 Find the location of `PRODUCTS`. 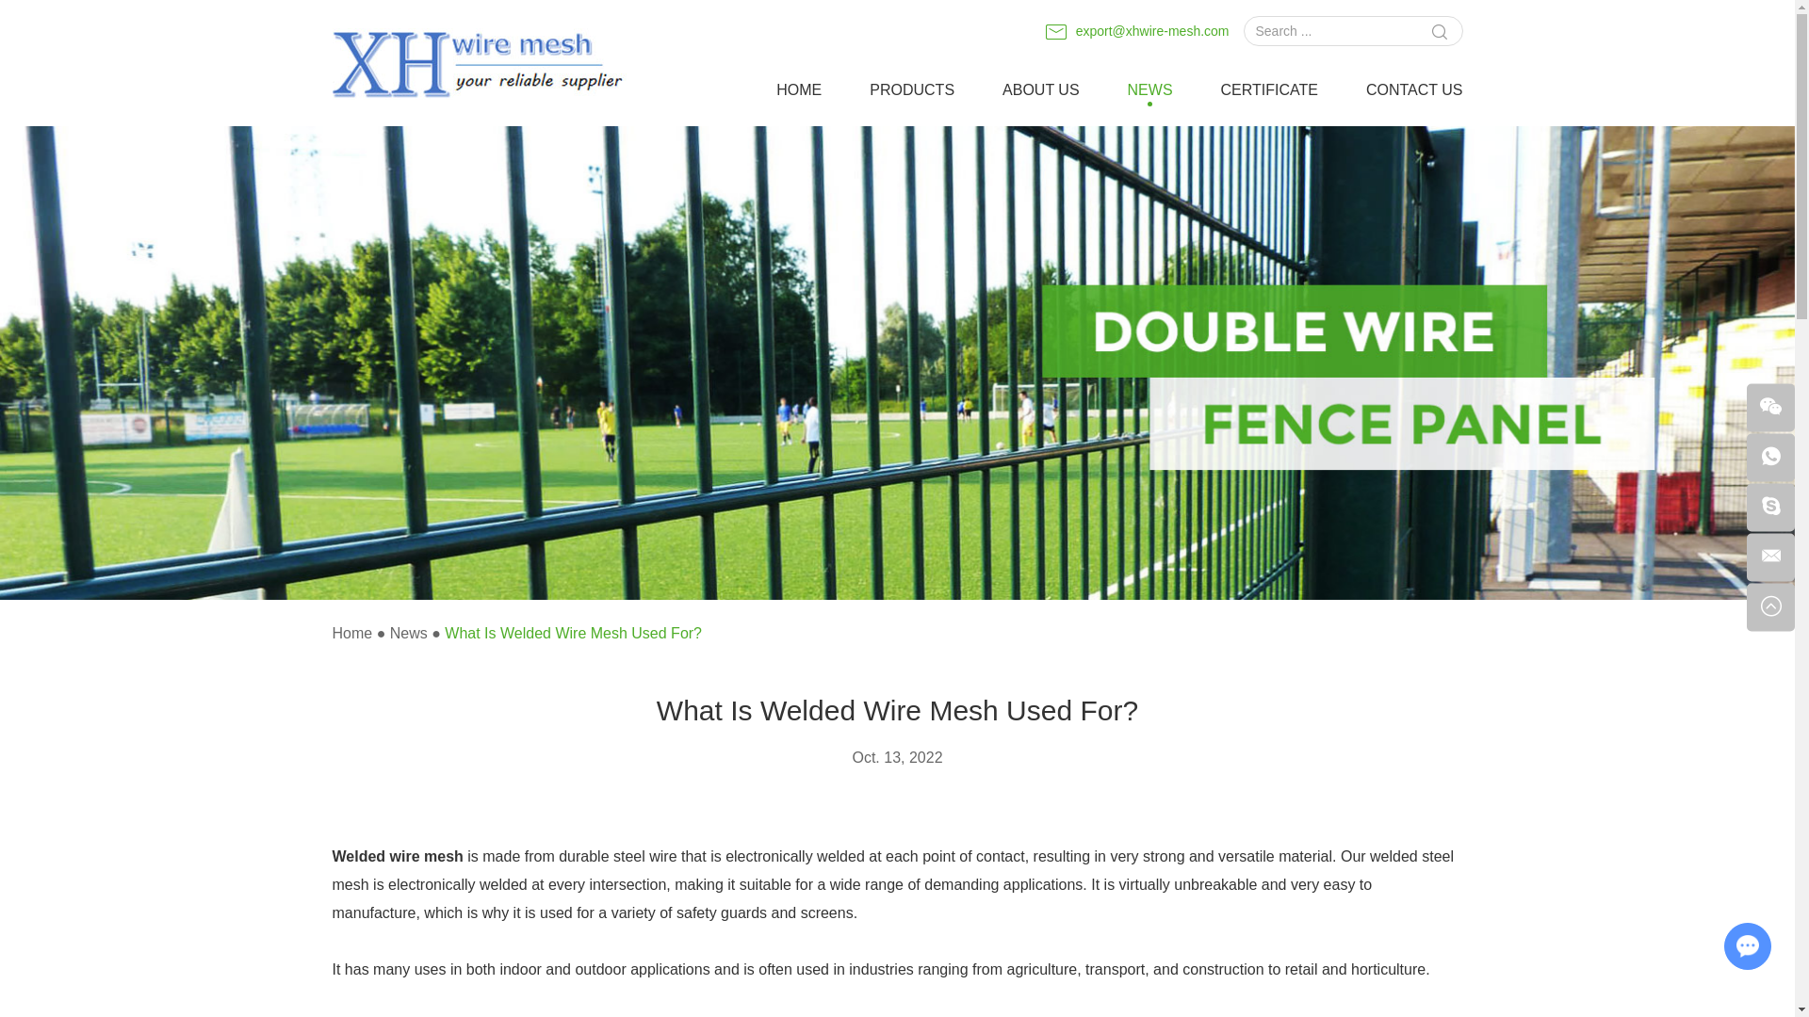

PRODUCTS is located at coordinates (912, 92).